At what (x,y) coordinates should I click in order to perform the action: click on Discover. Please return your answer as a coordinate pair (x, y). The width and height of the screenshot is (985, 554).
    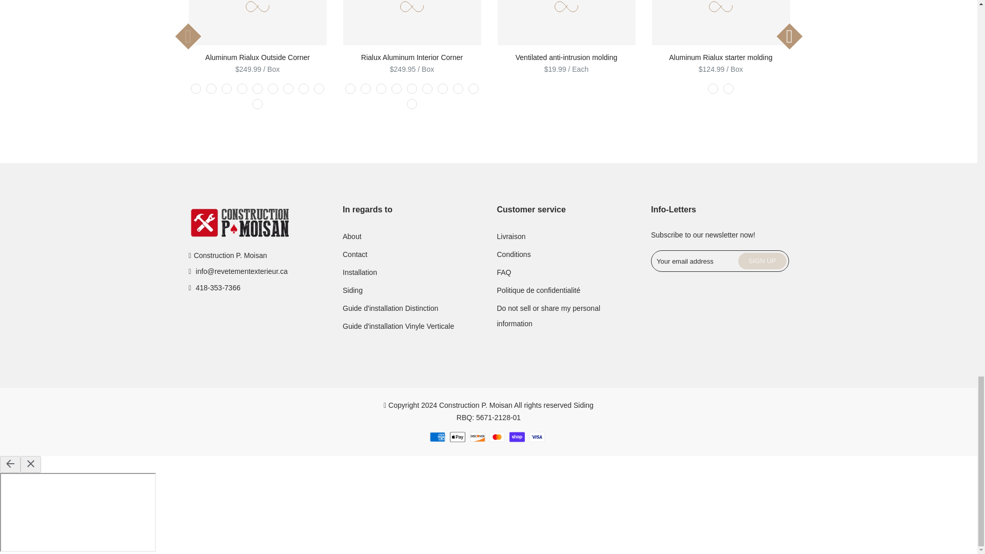
    Looking at the image, I should click on (477, 437).